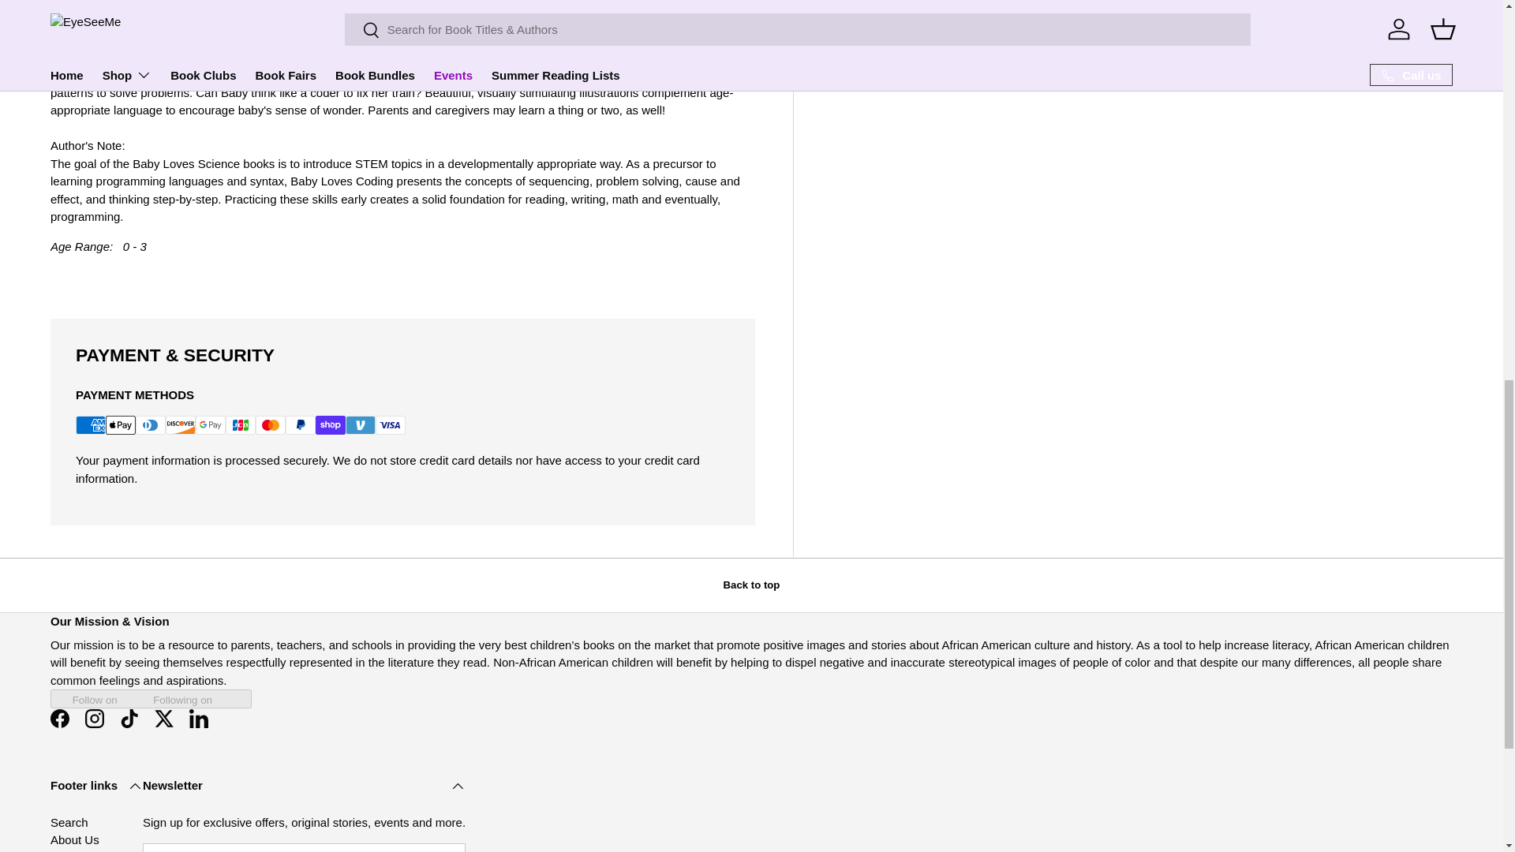 The width and height of the screenshot is (1515, 852). I want to click on EyeSeeMe  on TikTok, so click(129, 718).